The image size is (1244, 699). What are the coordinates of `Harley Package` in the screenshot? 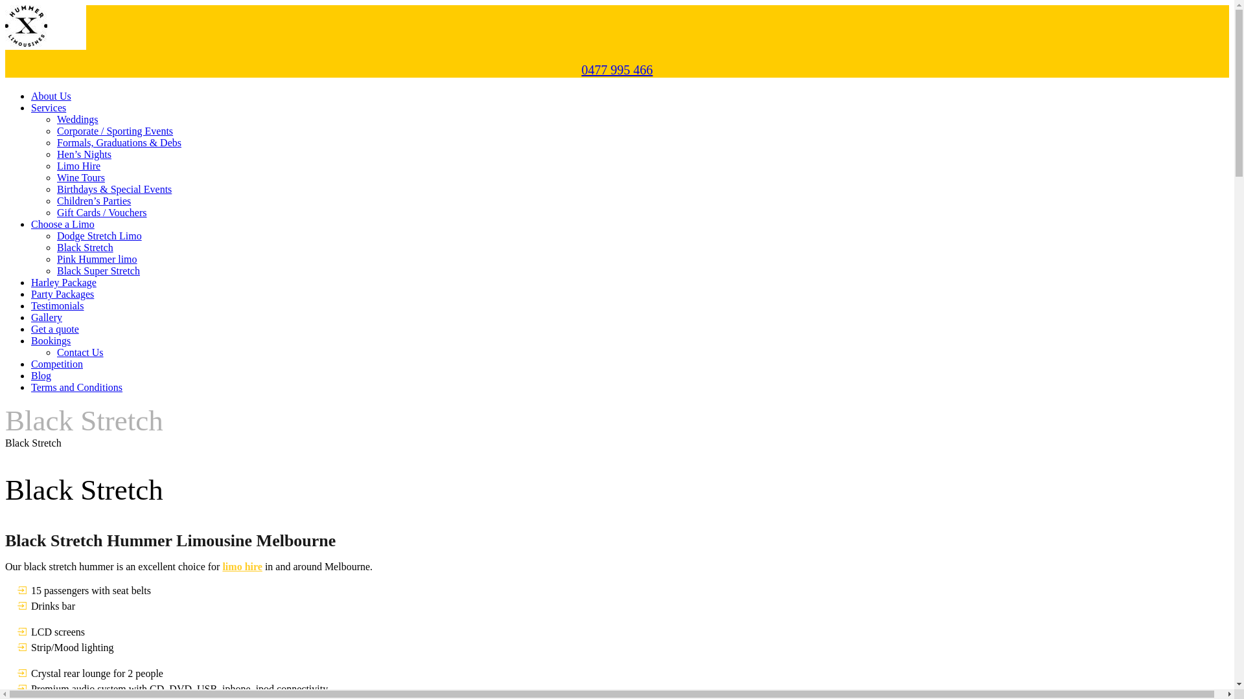 It's located at (63, 282).